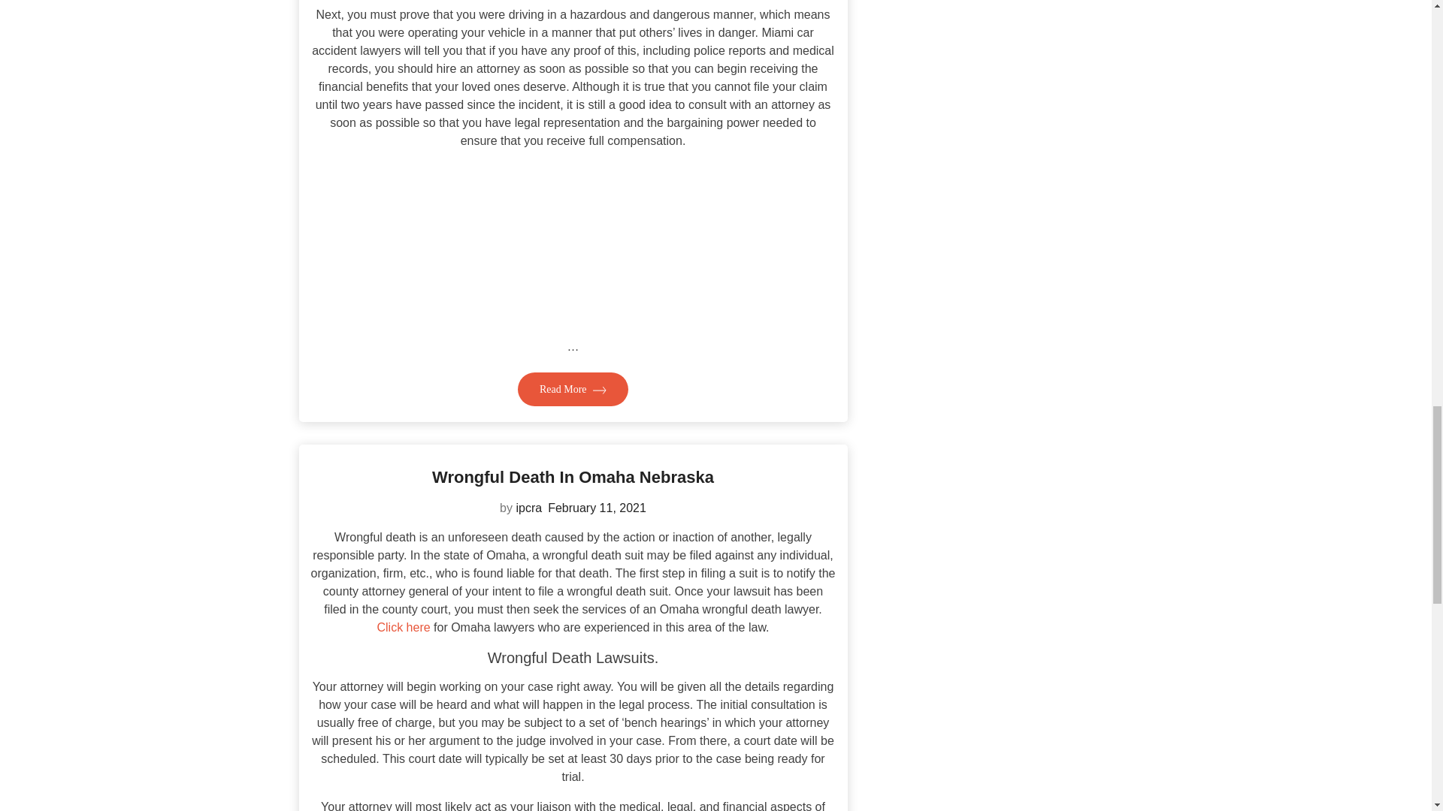  Describe the element at coordinates (528, 508) in the screenshot. I see `ipcra` at that location.